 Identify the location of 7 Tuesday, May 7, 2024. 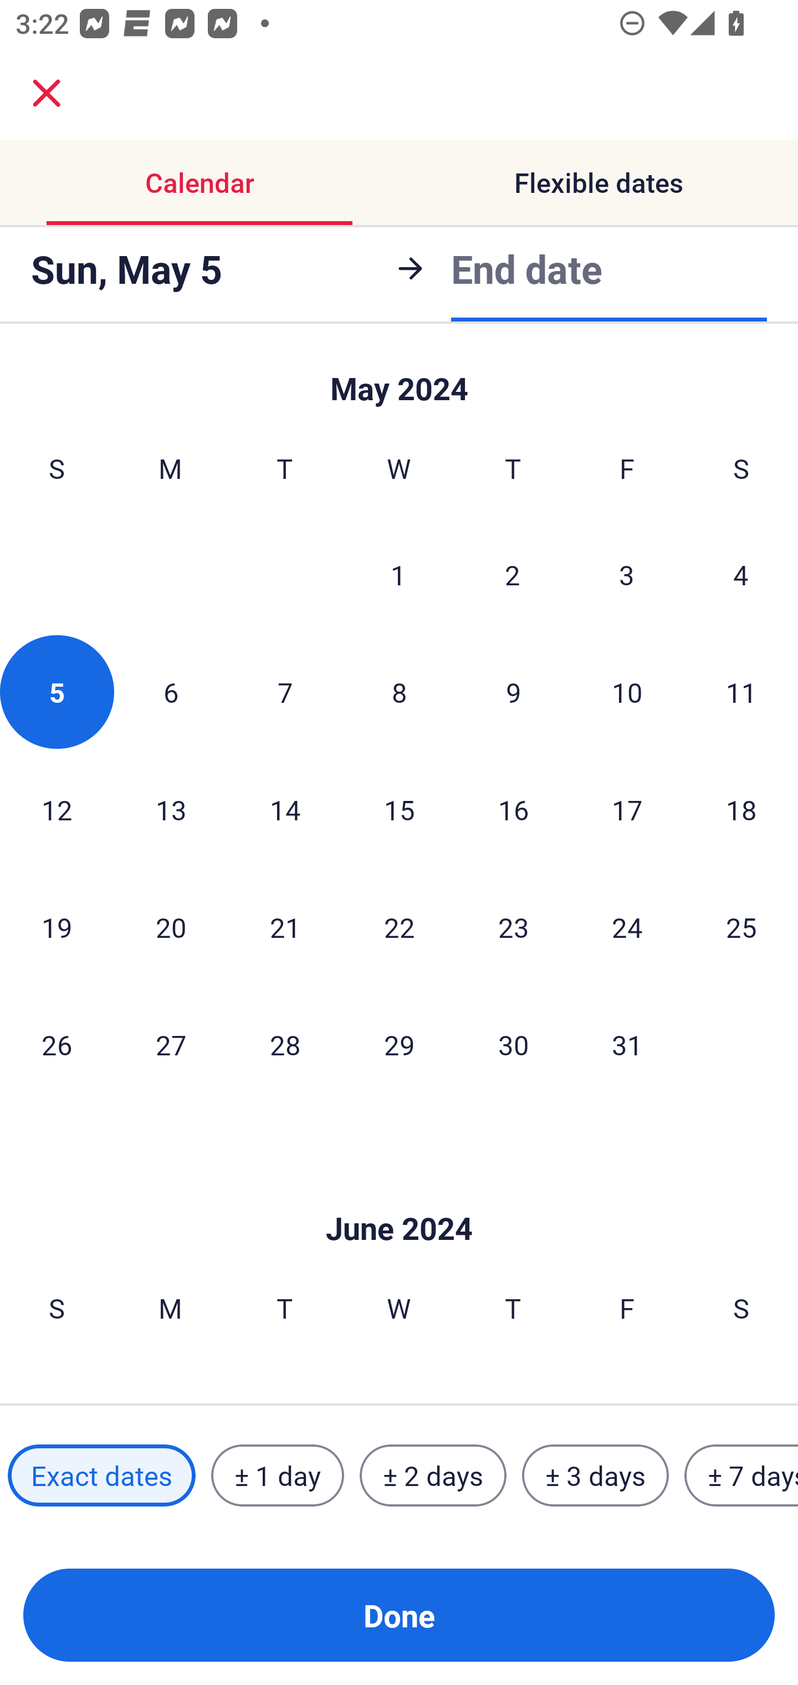
(285, 692).